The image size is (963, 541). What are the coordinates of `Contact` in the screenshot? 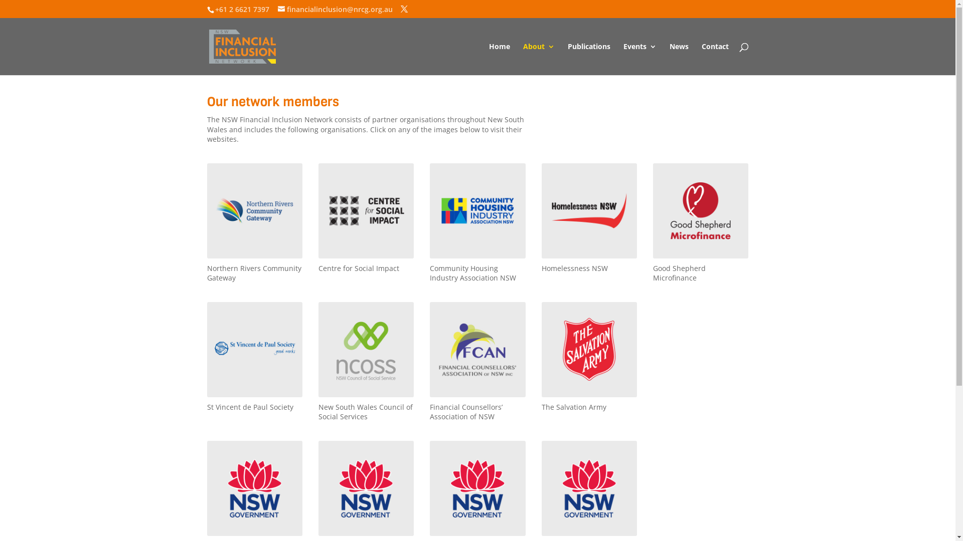 It's located at (715, 59).